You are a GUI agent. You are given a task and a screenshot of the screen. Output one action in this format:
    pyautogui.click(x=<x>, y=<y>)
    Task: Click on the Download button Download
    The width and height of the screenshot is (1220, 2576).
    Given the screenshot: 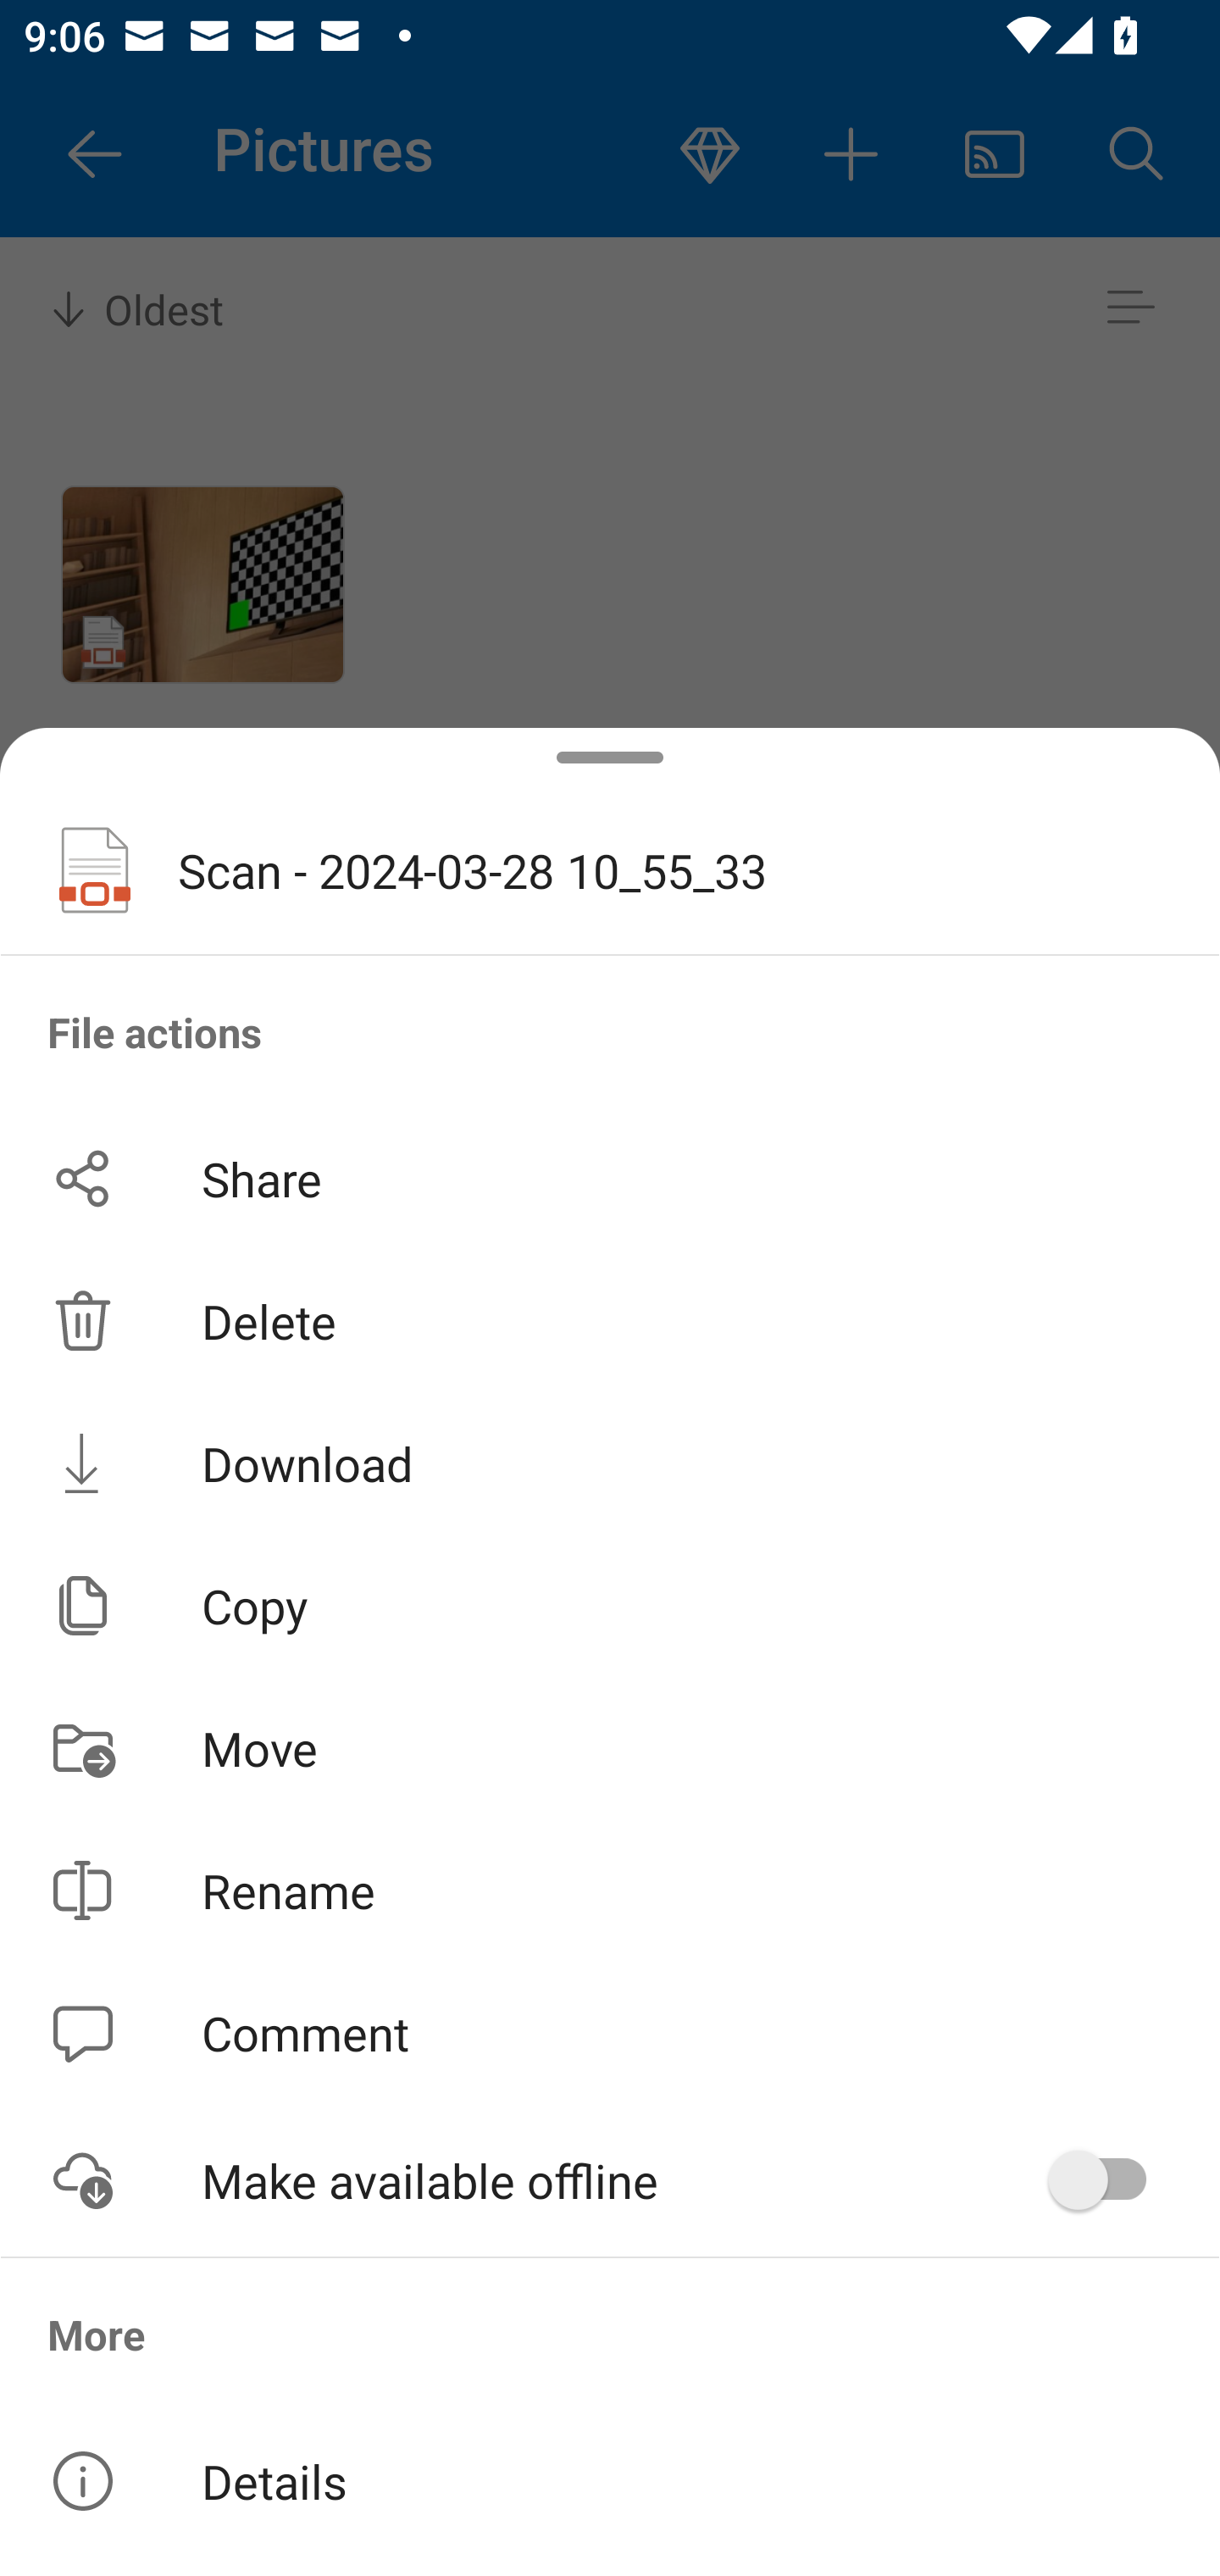 What is the action you would take?
    pyautogui.click(x=610, y=1463)
    